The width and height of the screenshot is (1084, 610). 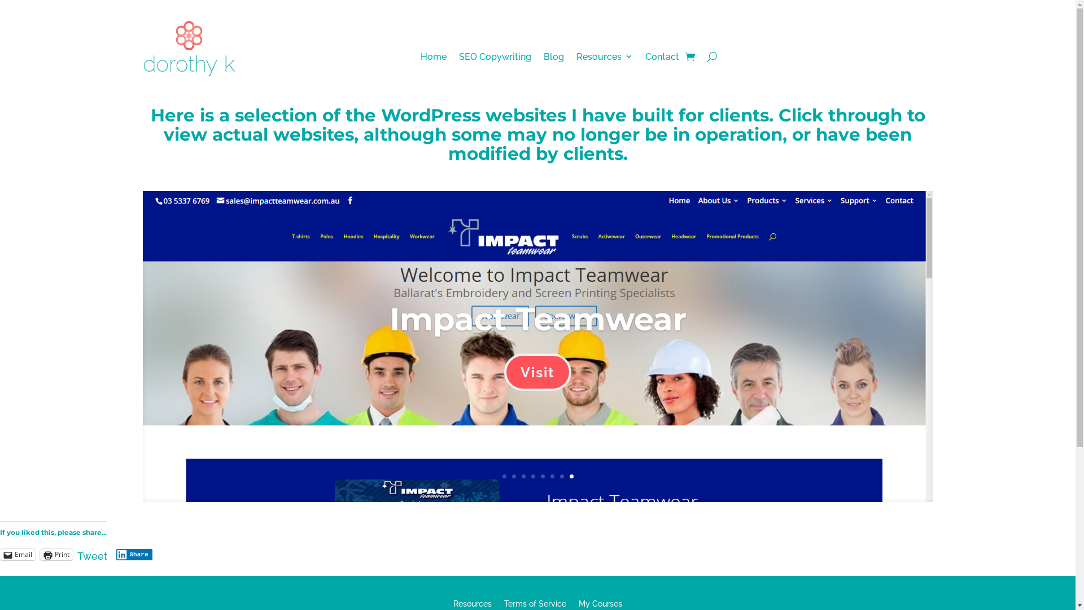 I want to click on Blog, so click(x=553, y=59).